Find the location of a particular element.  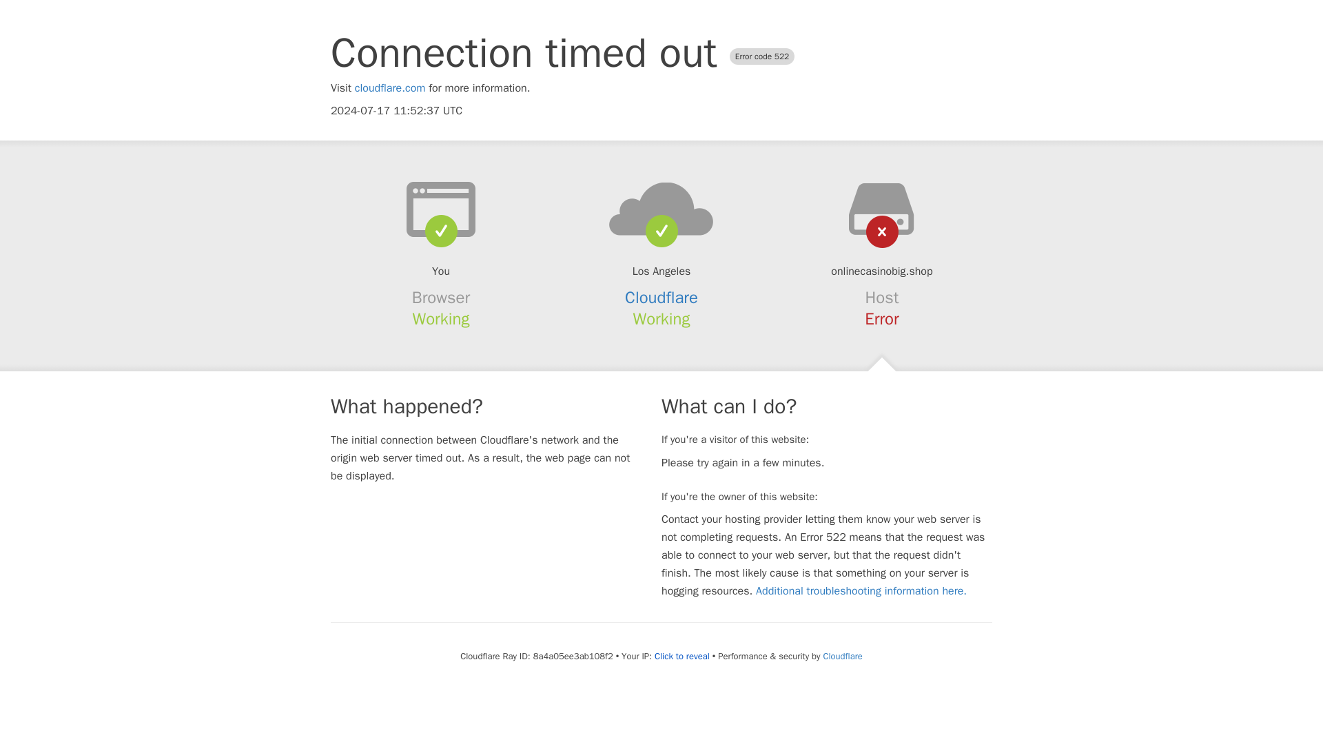

Click to reveal is located at coordinates (682, 656).